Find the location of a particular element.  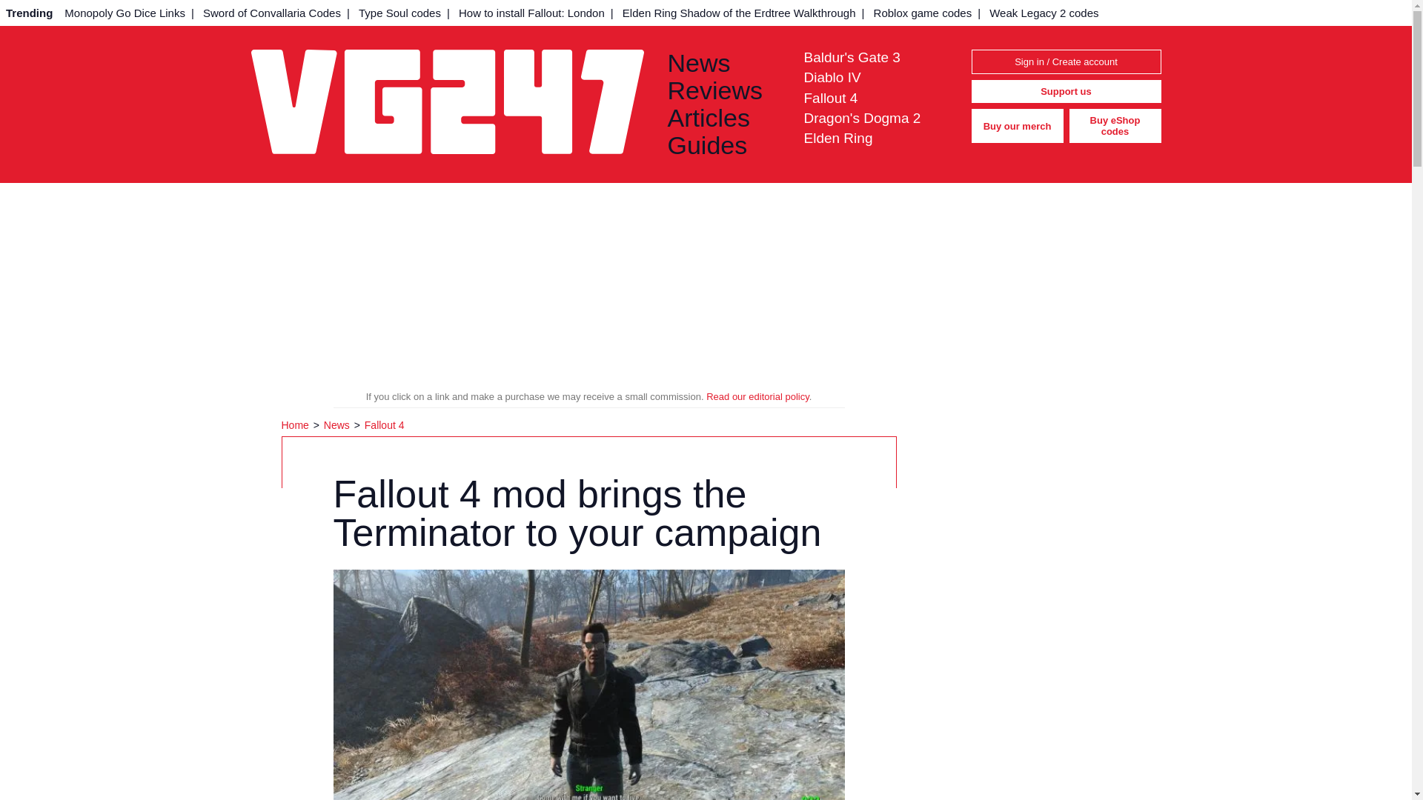

Type Soul codes is located at coordinates (399, 13).